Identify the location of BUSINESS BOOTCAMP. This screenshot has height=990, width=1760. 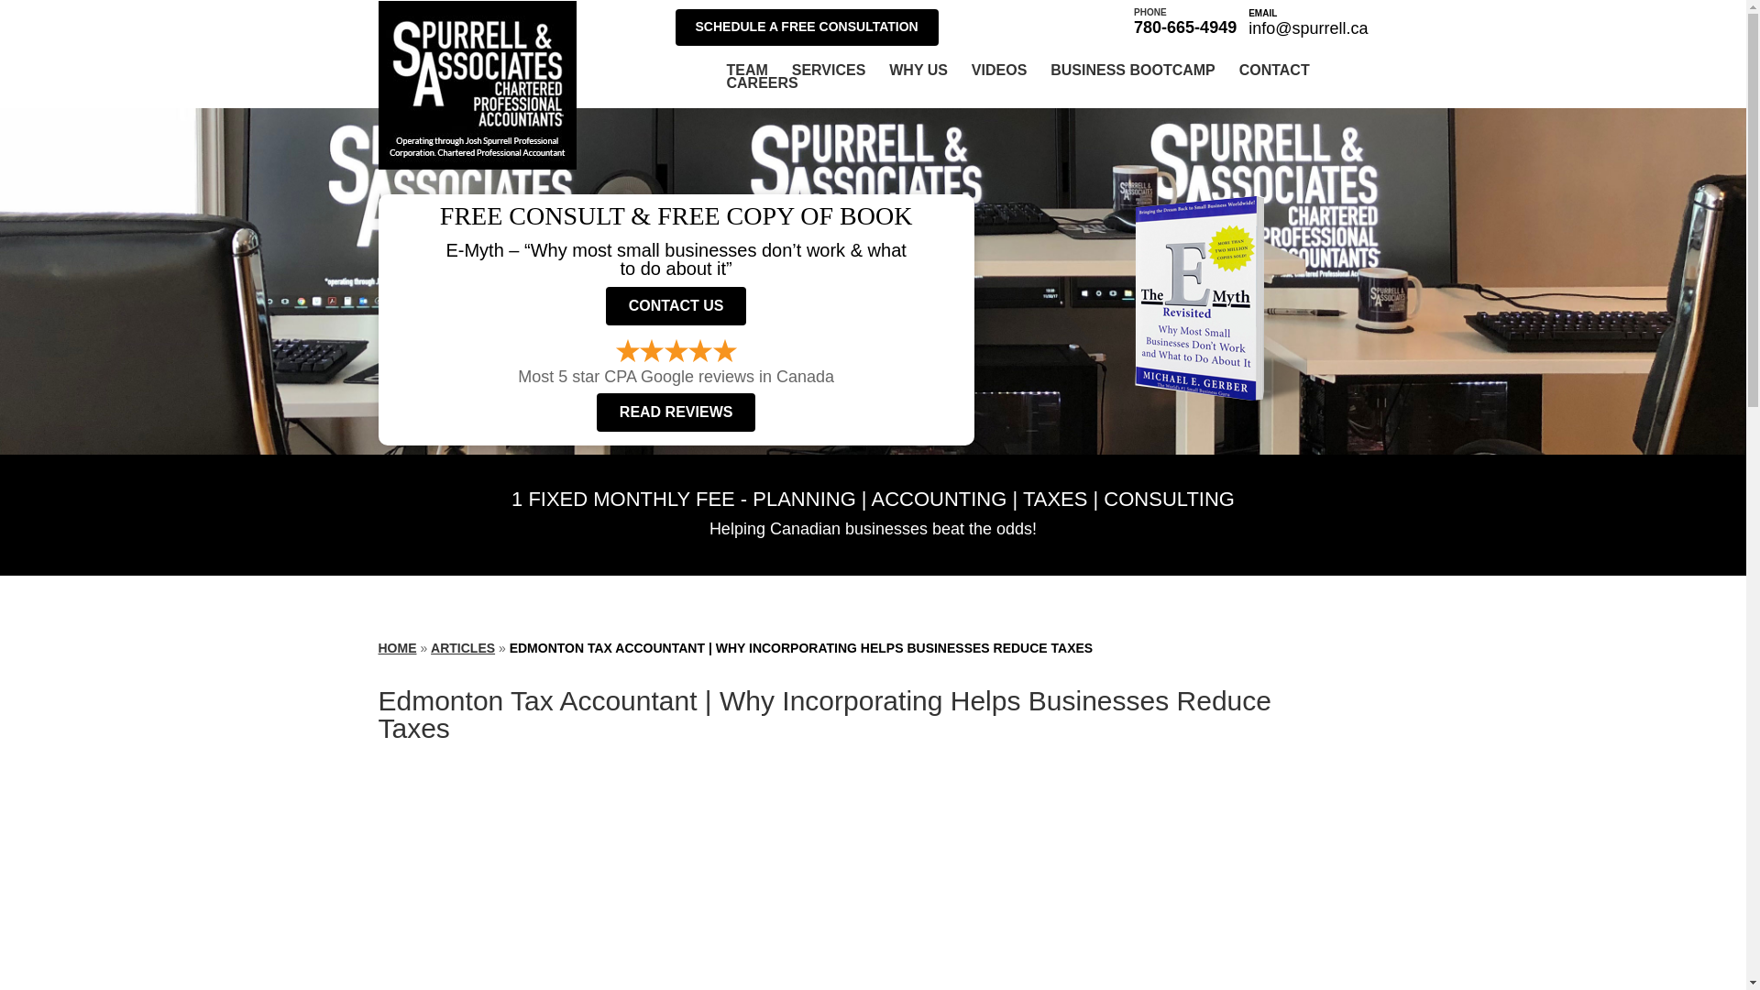
(1133, 71).